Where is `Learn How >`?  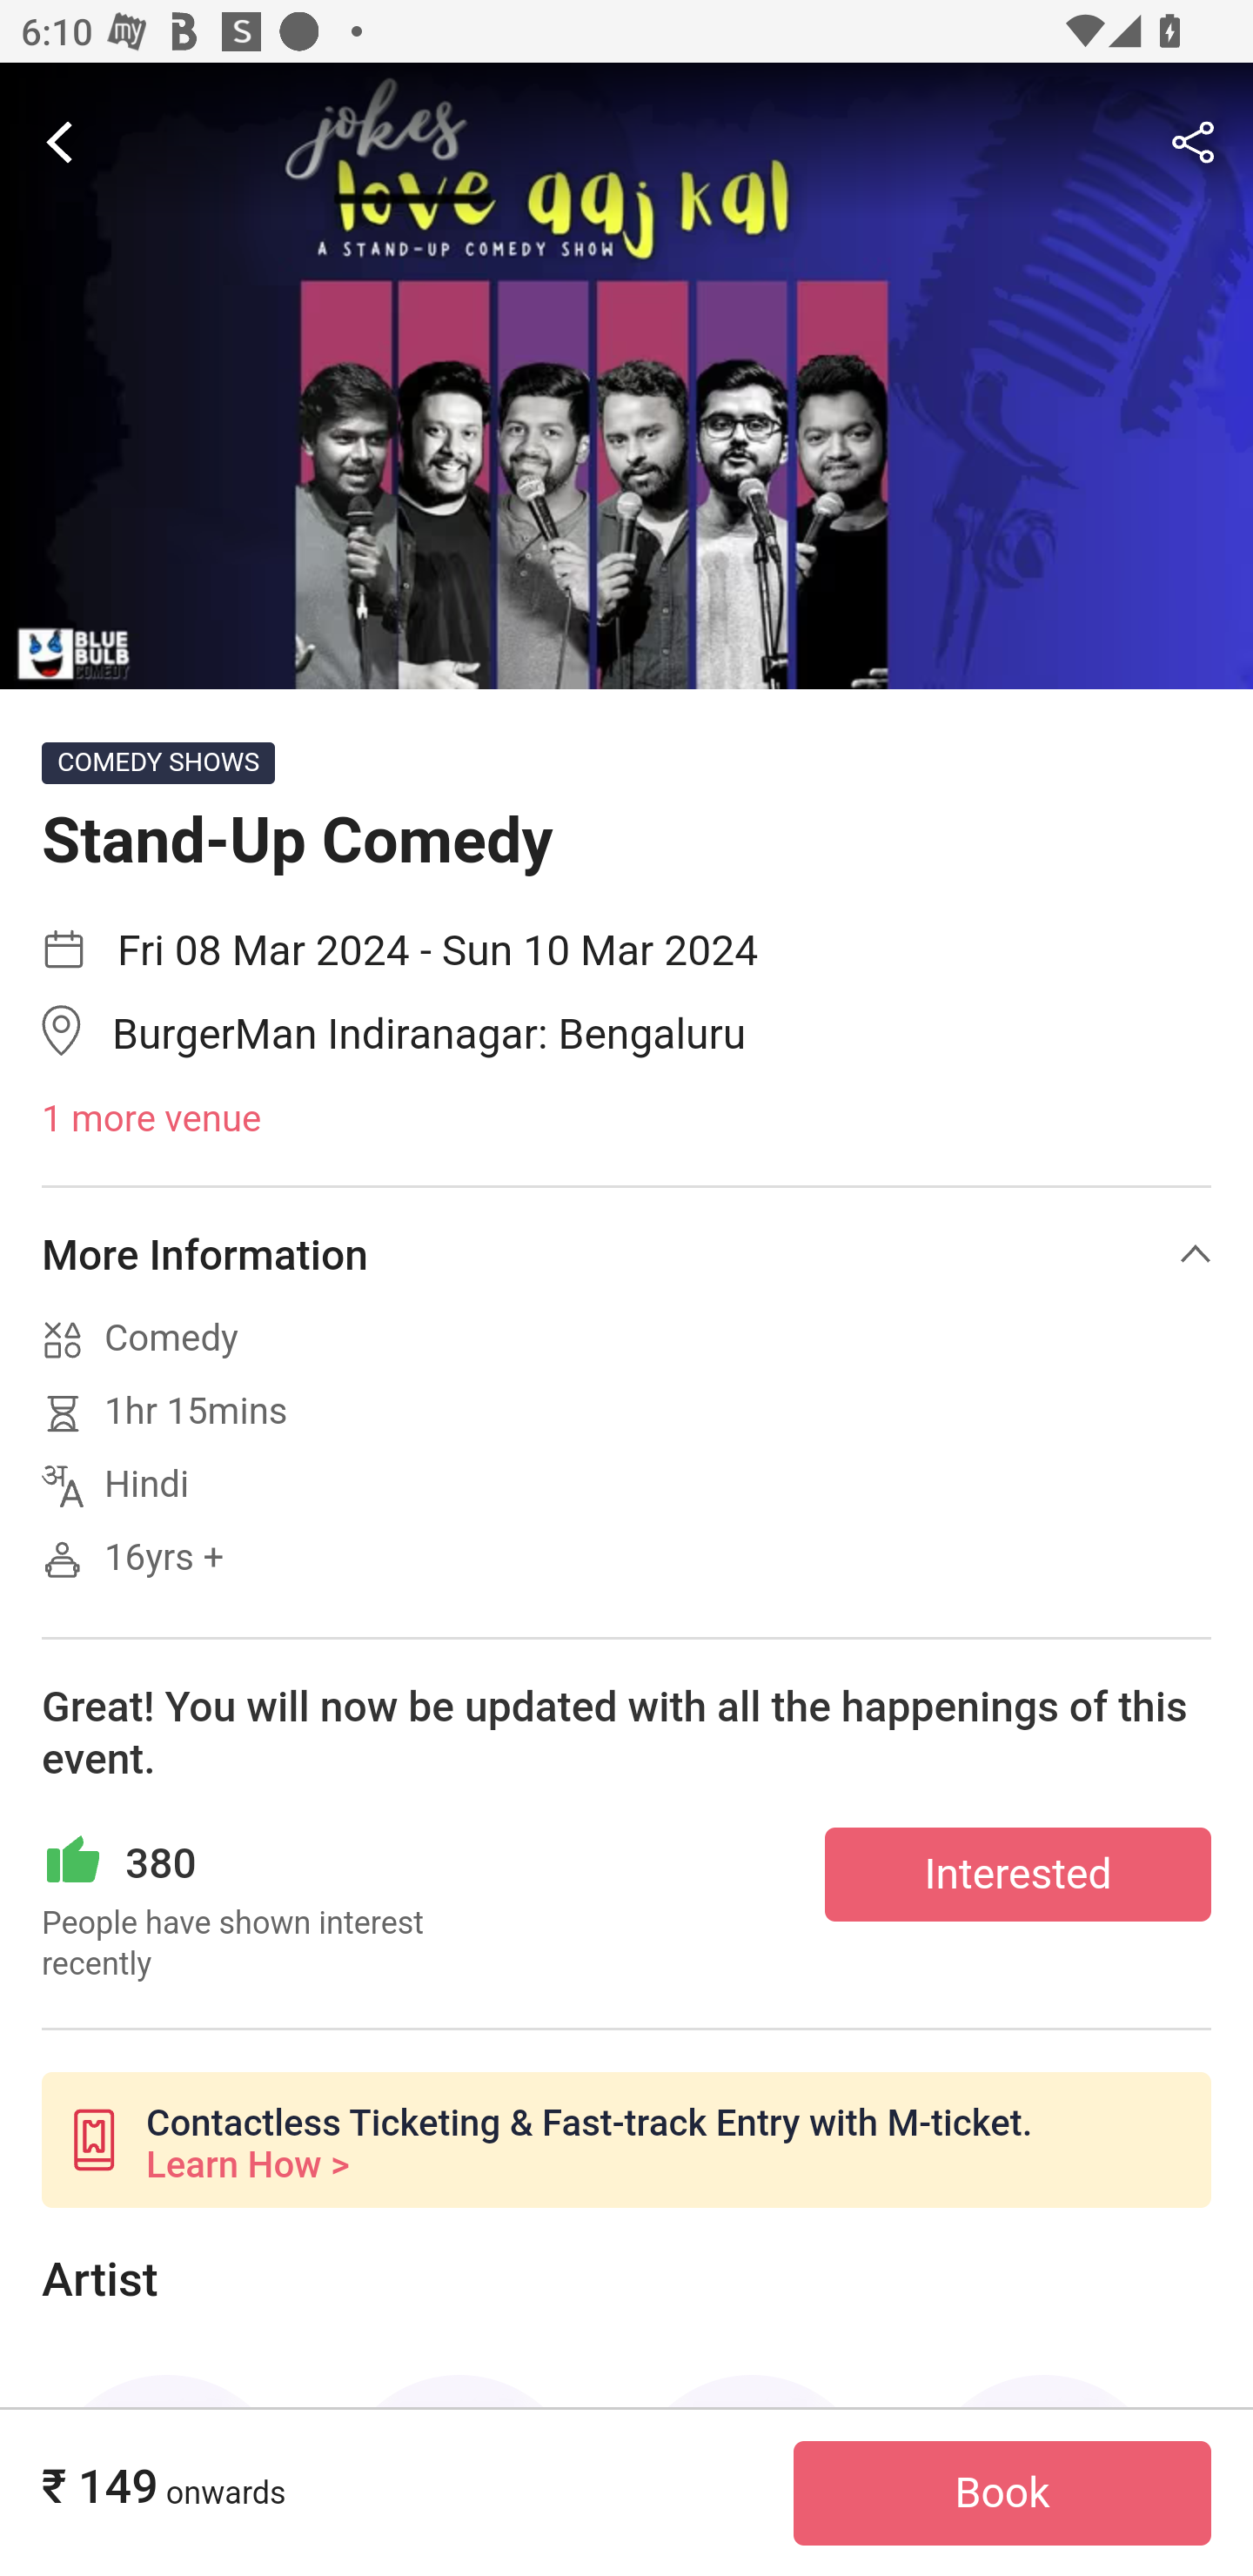 Learn How > is located at coordinates (247, 2165).